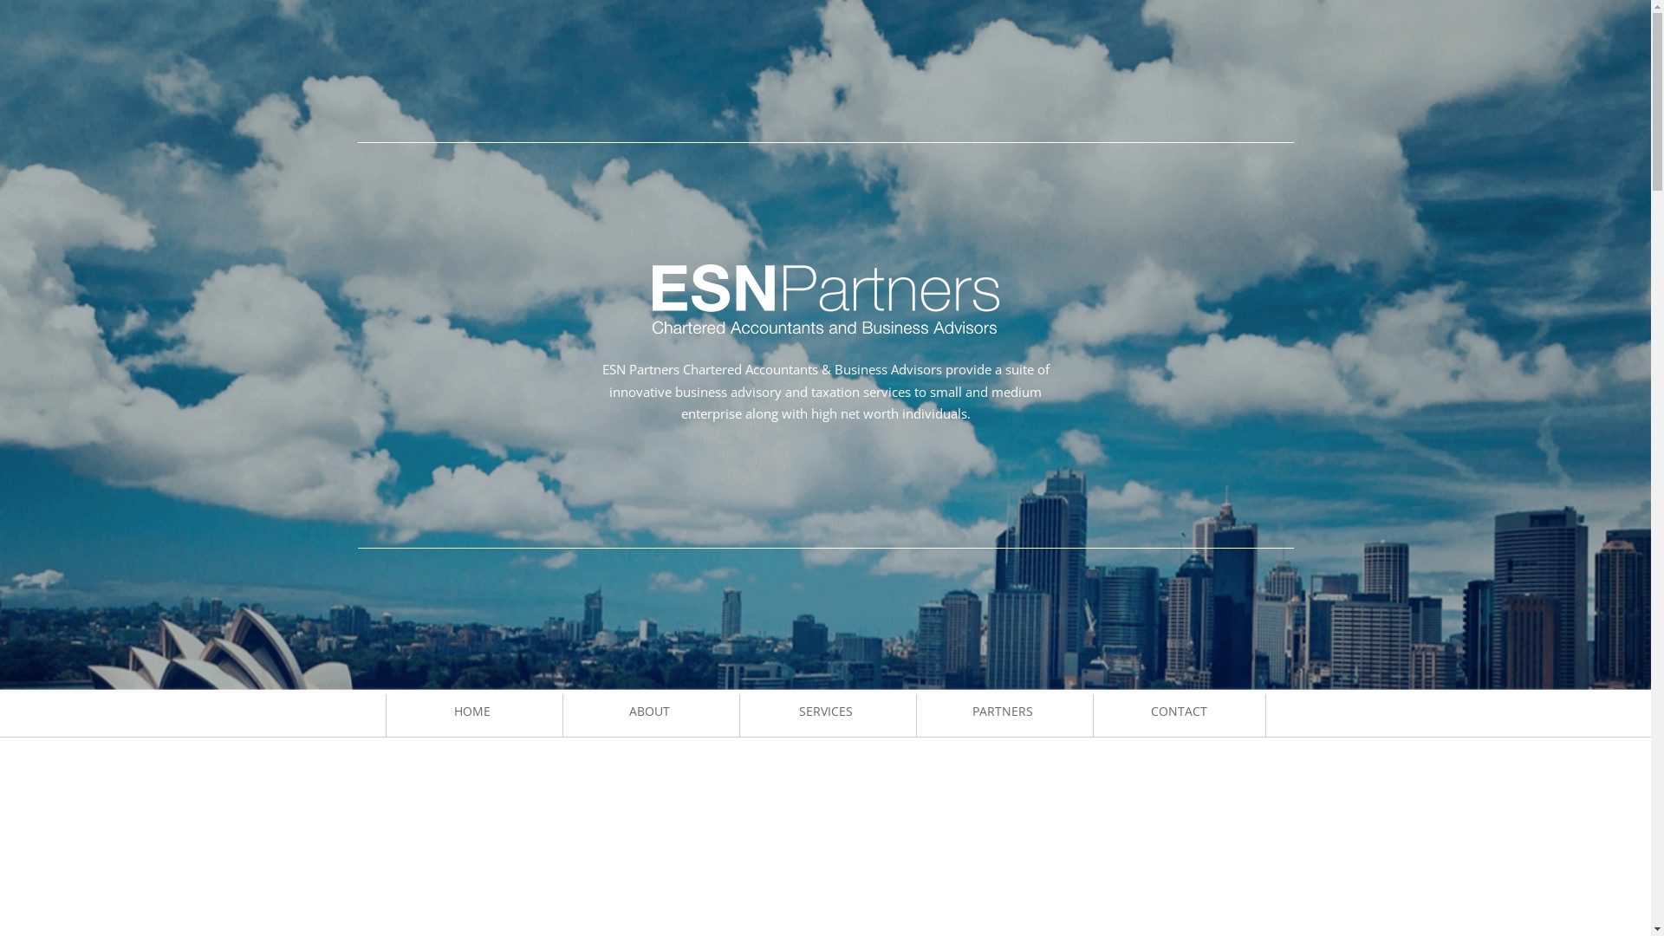  What do you see at coordinates (1180, 725) in the screenshot?
I see `CONTACT` at bounding box center [1180, 725].